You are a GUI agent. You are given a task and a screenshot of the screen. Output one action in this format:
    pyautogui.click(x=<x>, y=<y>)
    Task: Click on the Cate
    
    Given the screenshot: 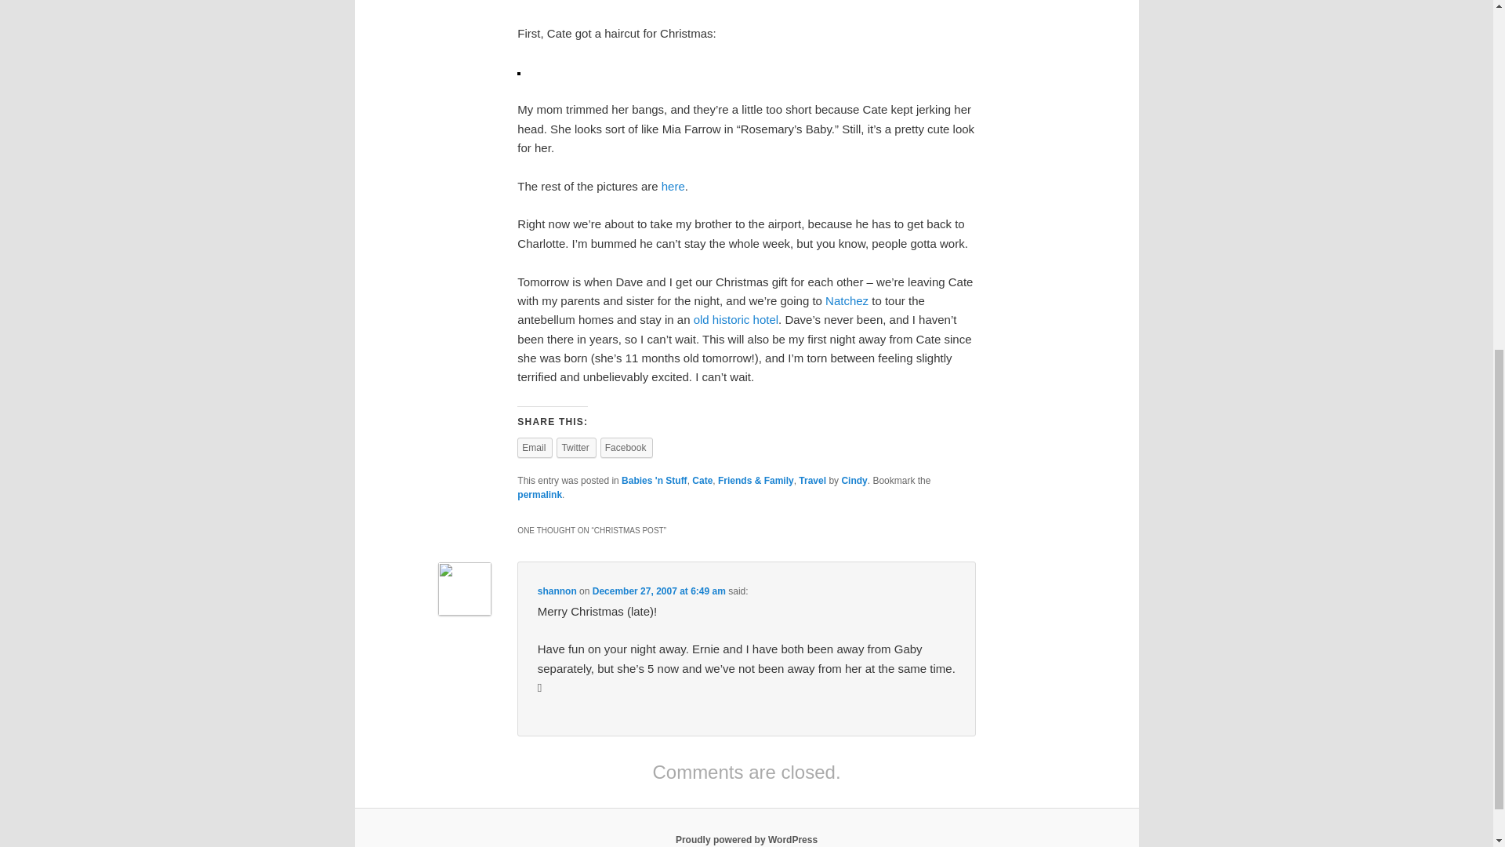 What is the action you would take?
    pyautogui.click(x=702, y=480)
    